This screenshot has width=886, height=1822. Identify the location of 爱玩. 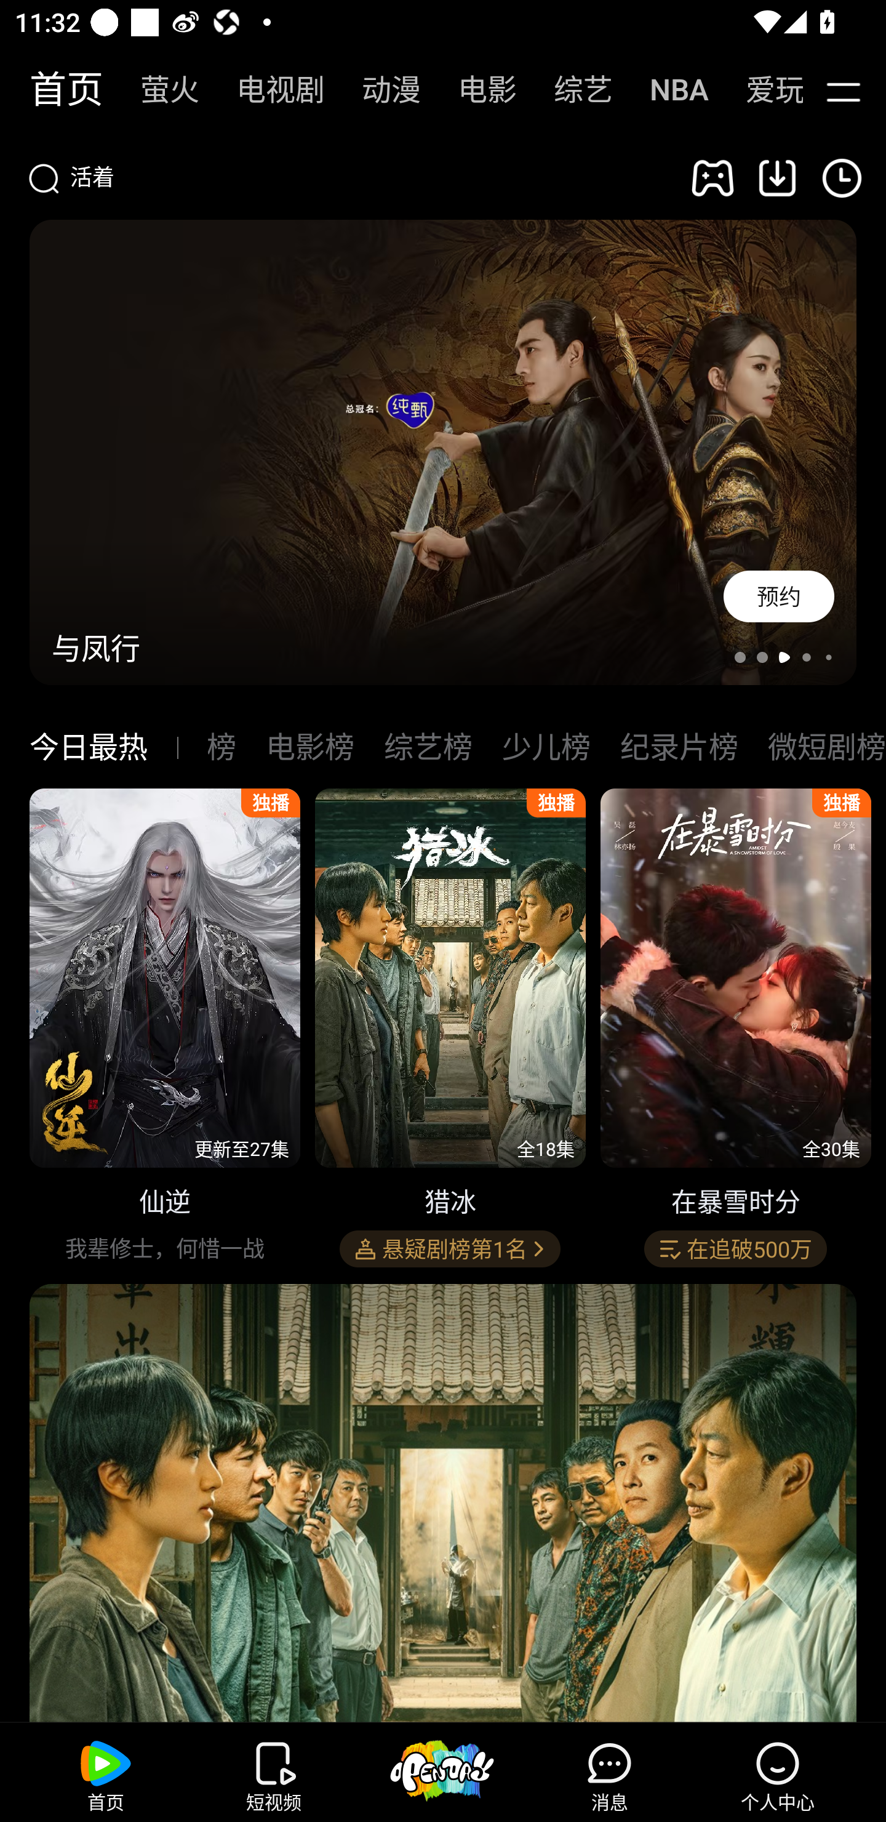
(759, 90).